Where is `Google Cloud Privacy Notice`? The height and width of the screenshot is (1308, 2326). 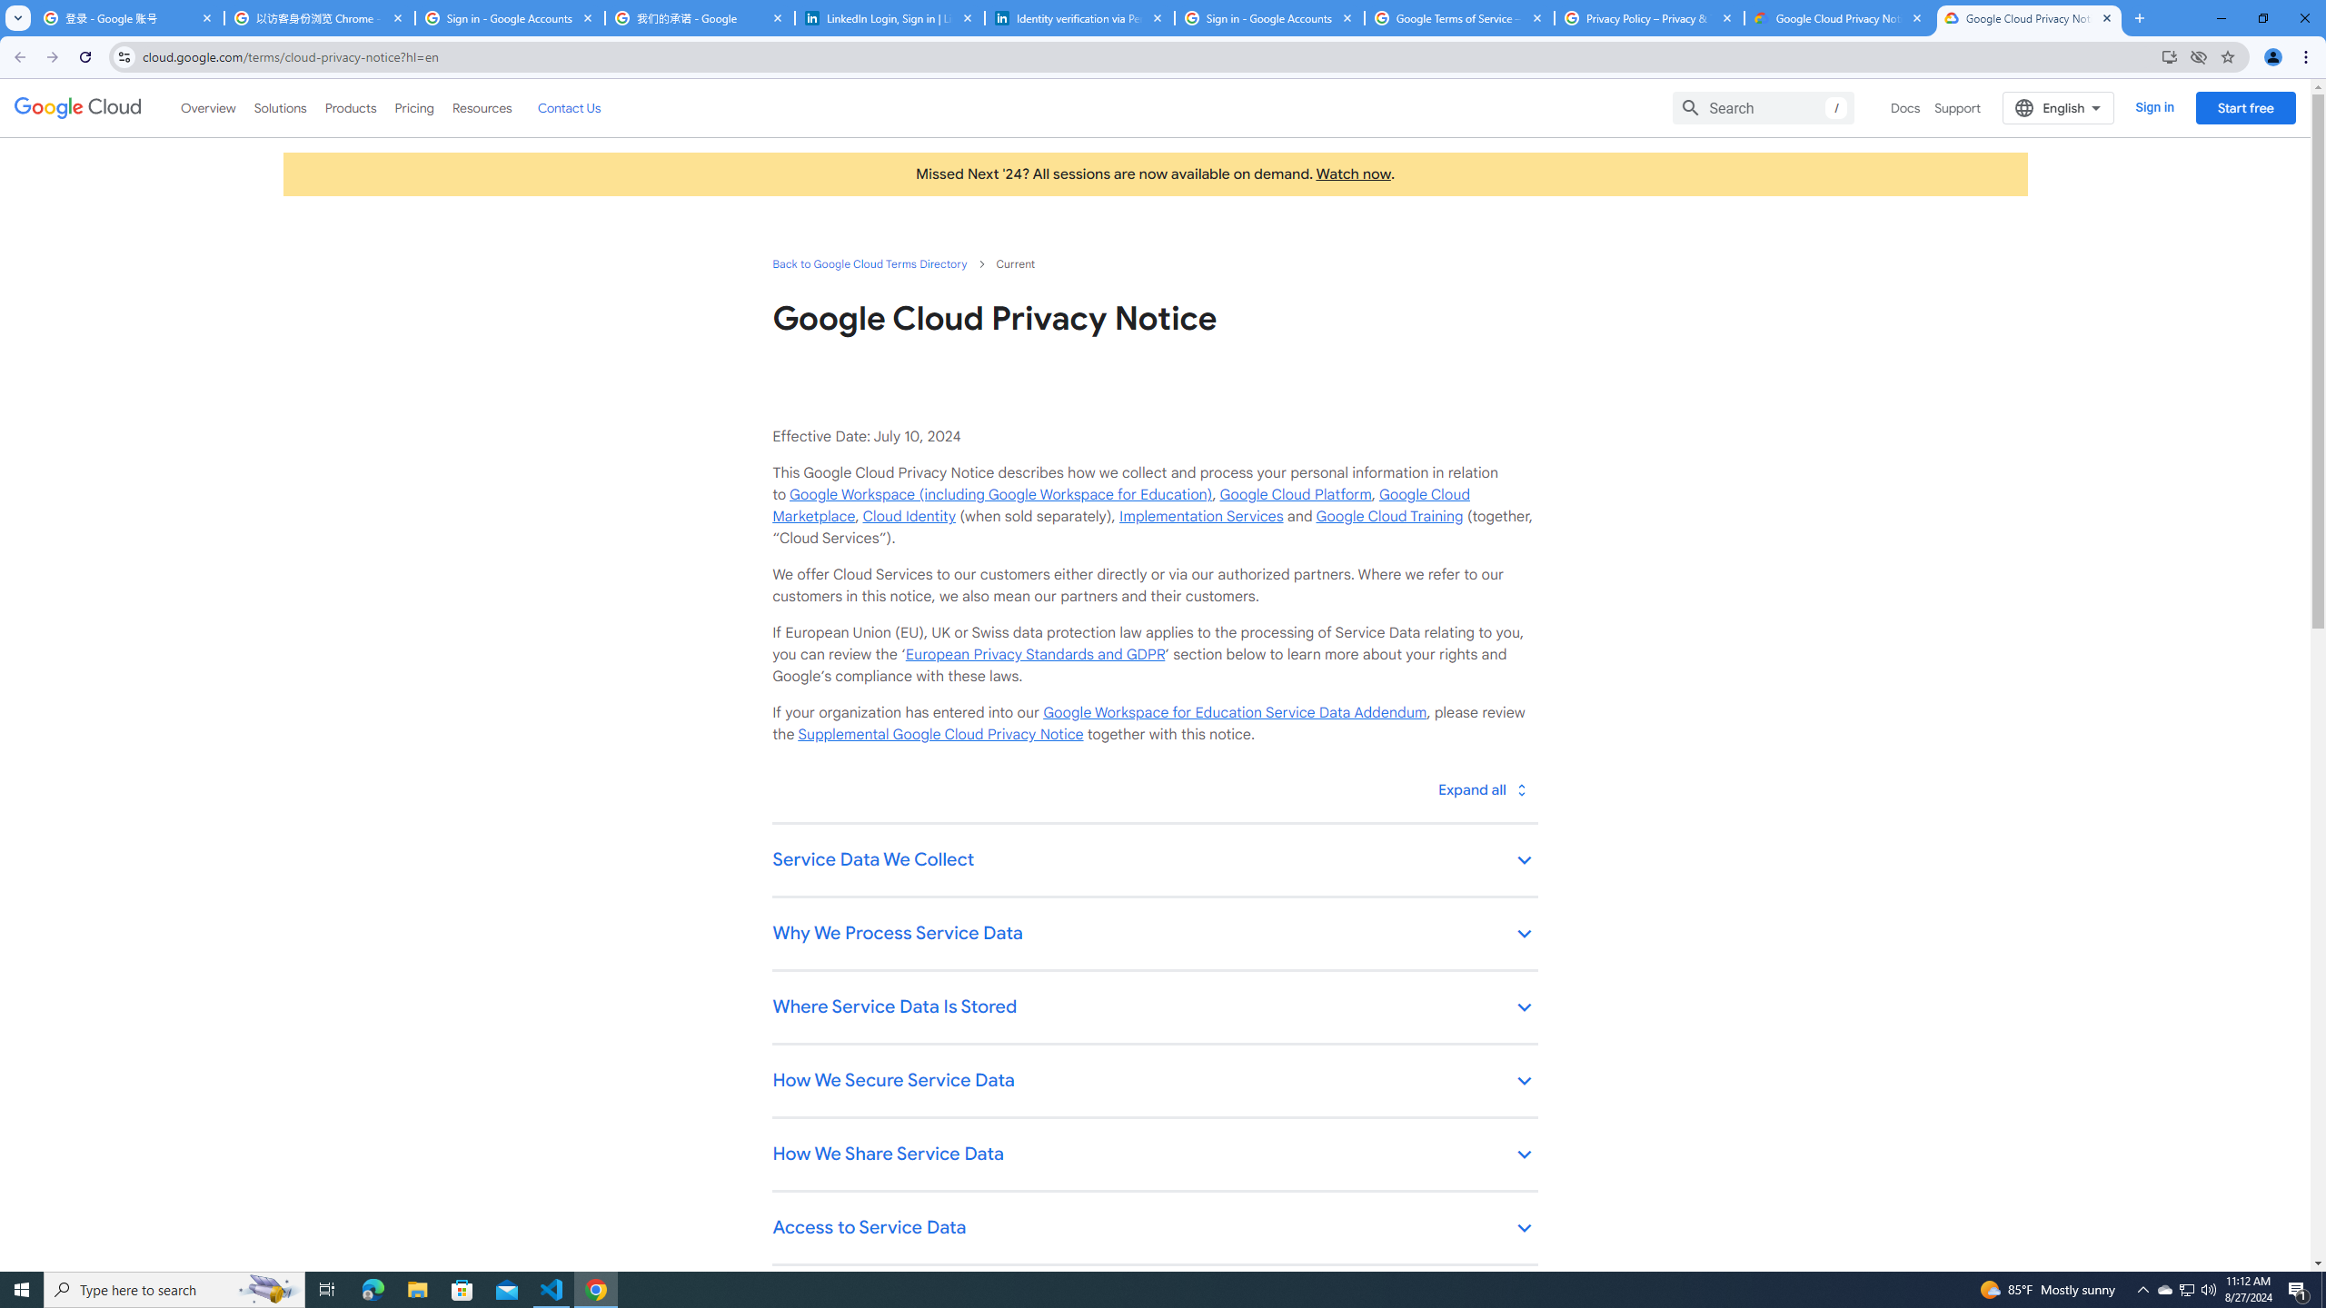
Google Cloud Privacy Notice is located at coordinates (1838, 18).